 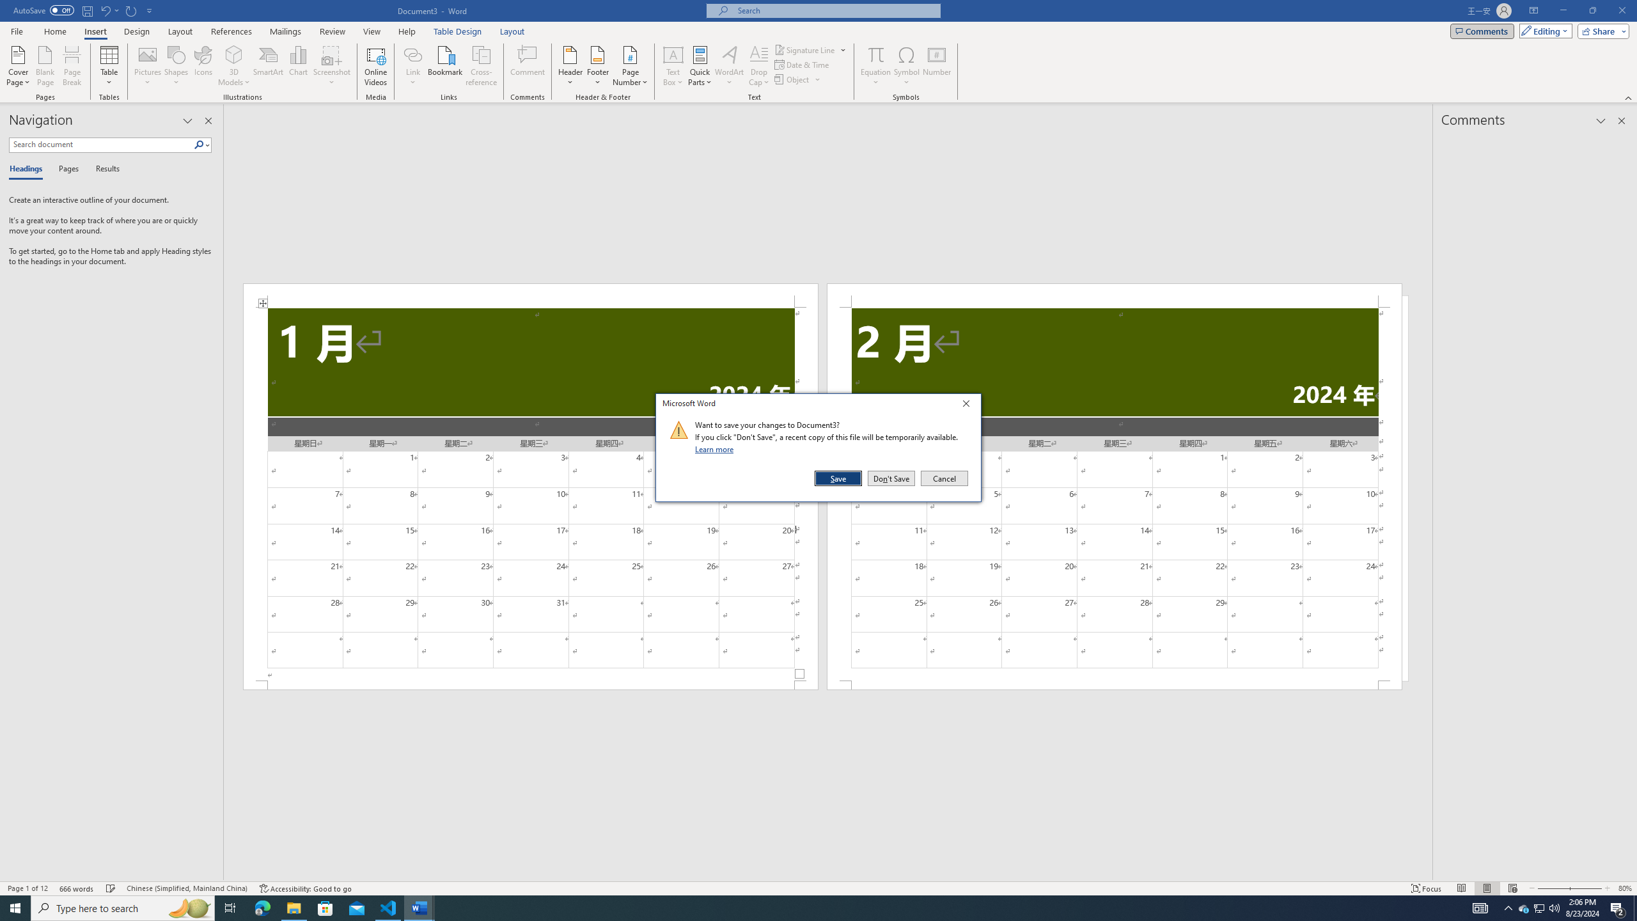 I want to click on Running applications, so click(x=807, y=908).